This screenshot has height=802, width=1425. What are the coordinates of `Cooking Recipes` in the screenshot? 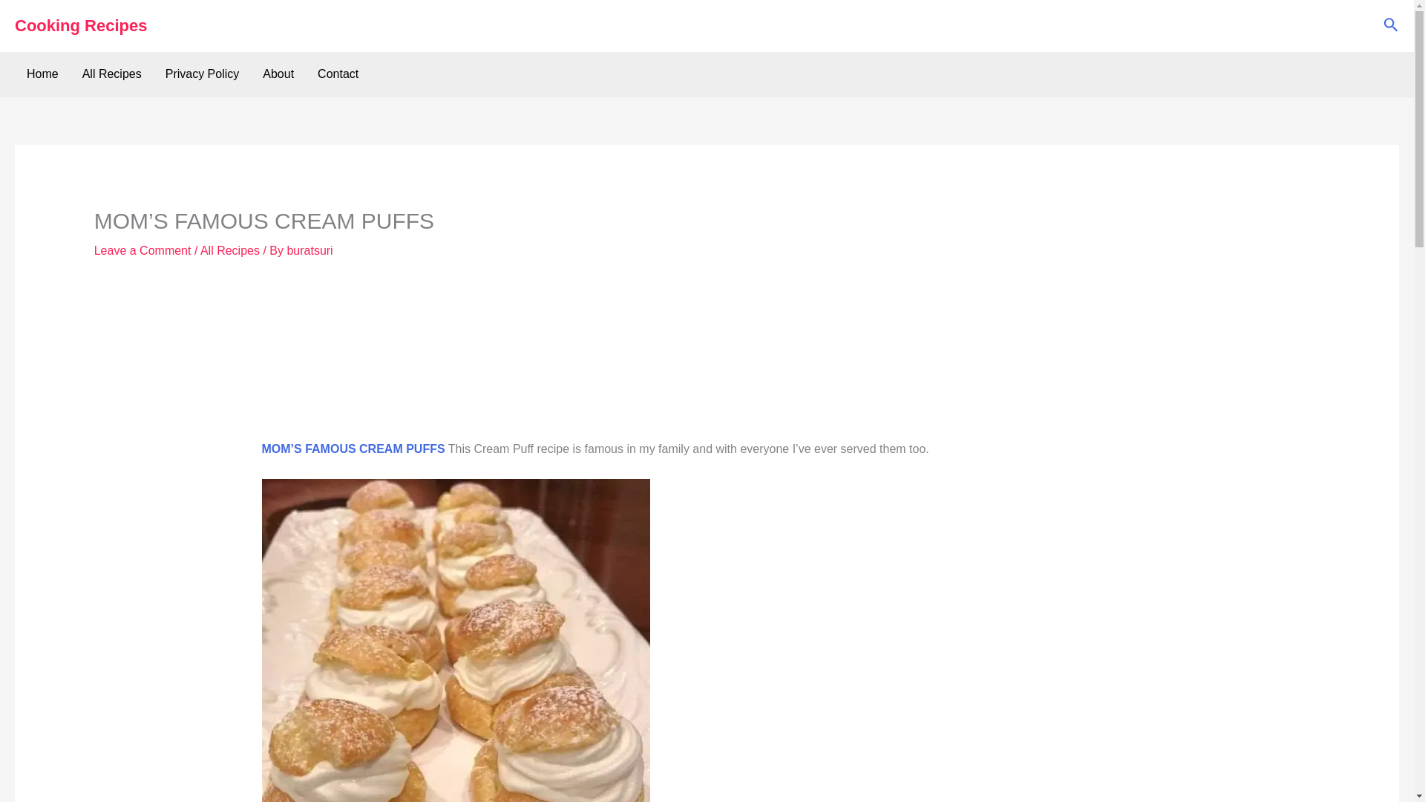 It's located at (80, 25).